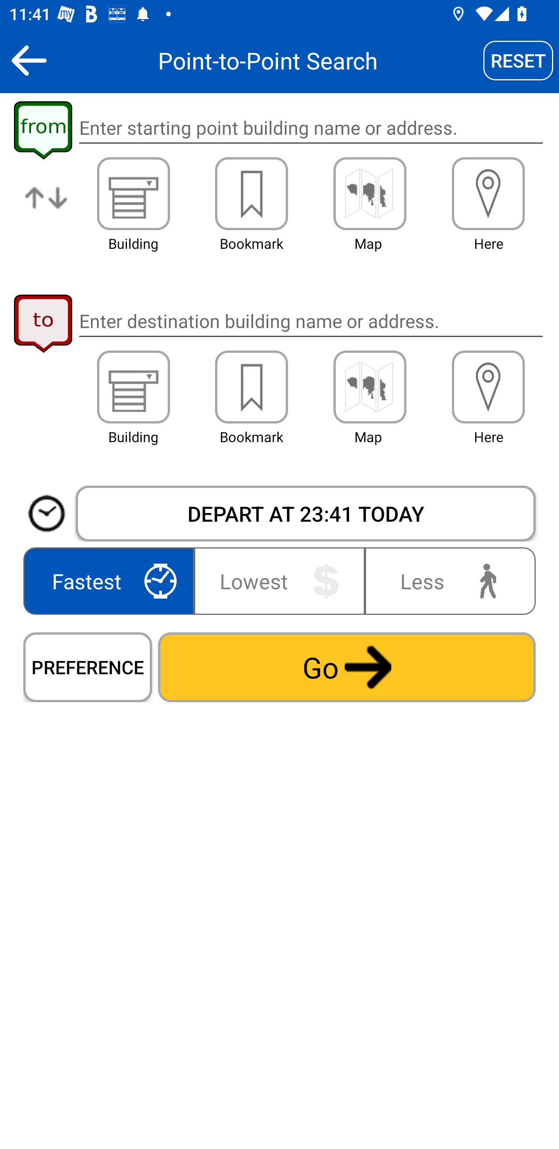 The height and width of the screenshot is (1149, 559). I want to click on Bookmarks, so click(252, 193).